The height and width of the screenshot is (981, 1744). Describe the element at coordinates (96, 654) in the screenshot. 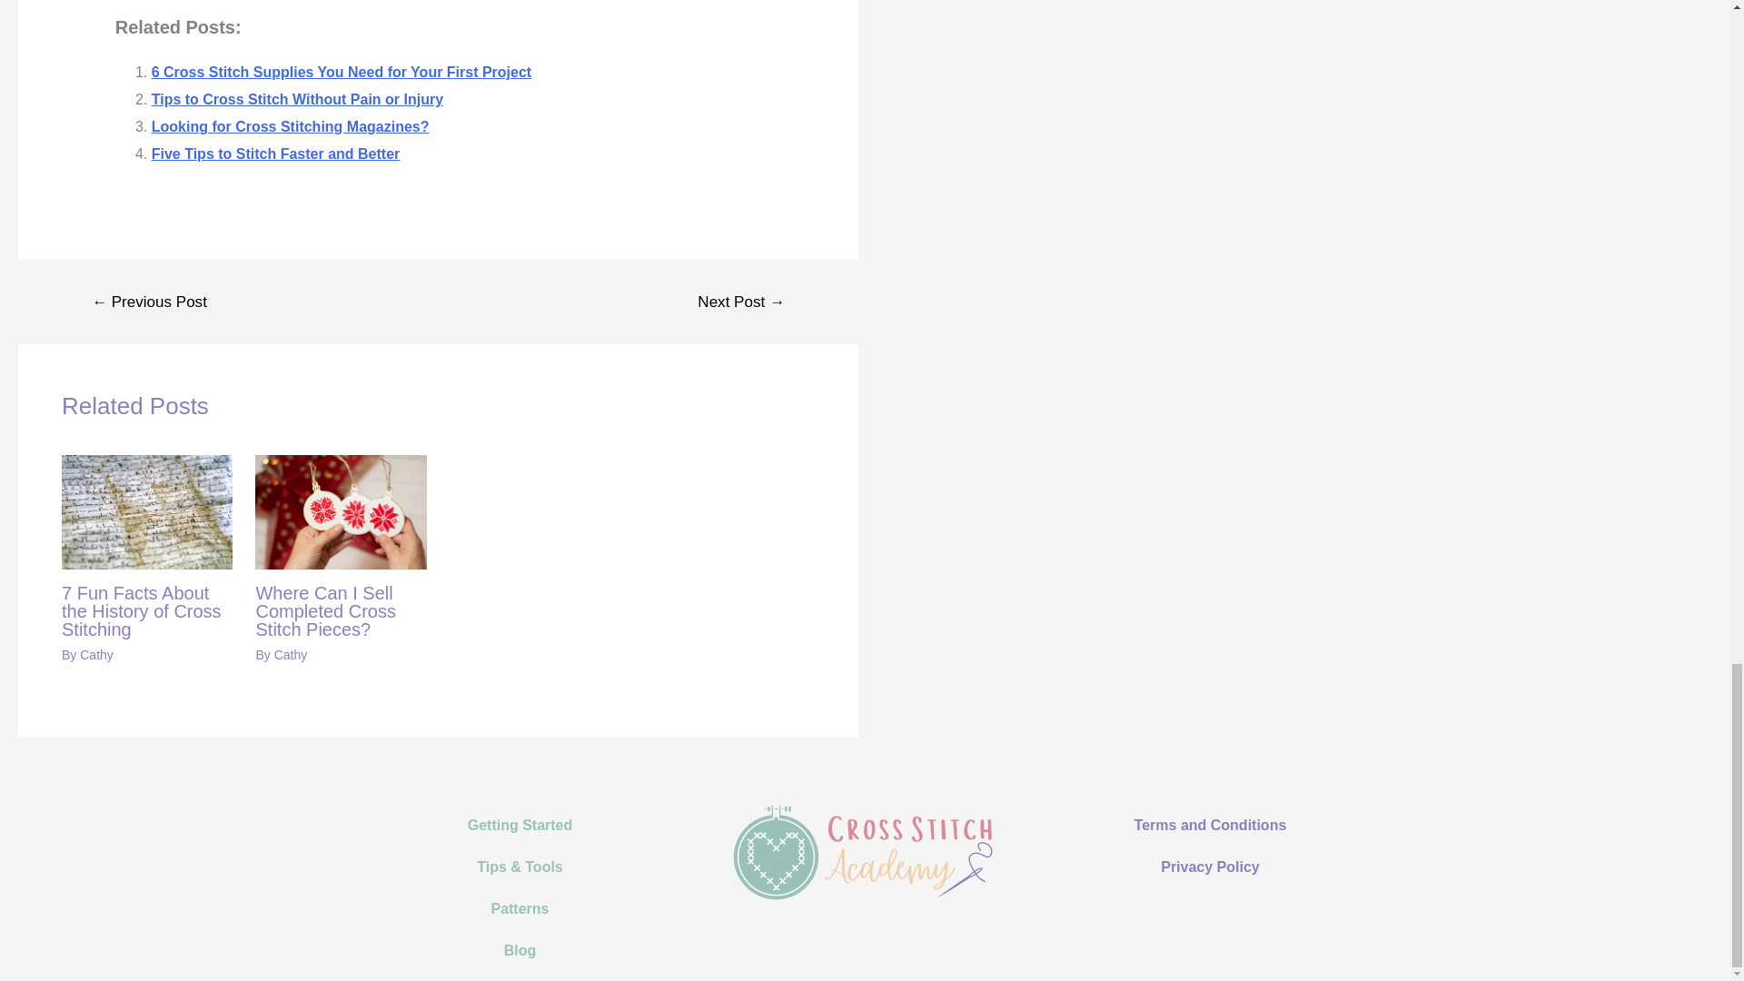

I see `View all posts by Cathy` at that location.